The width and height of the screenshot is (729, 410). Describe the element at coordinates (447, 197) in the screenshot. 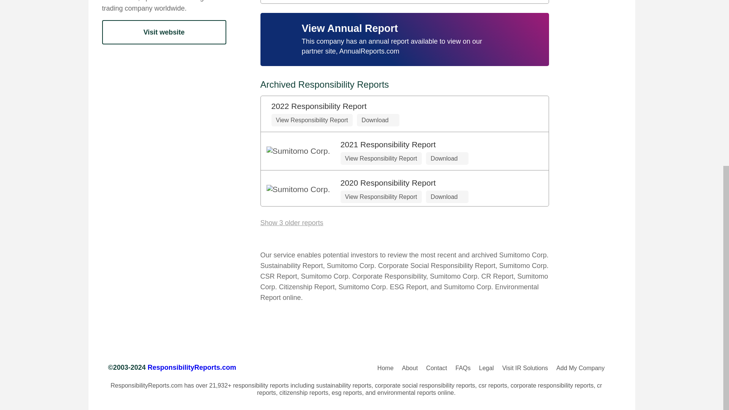

I see `Download` at that location.